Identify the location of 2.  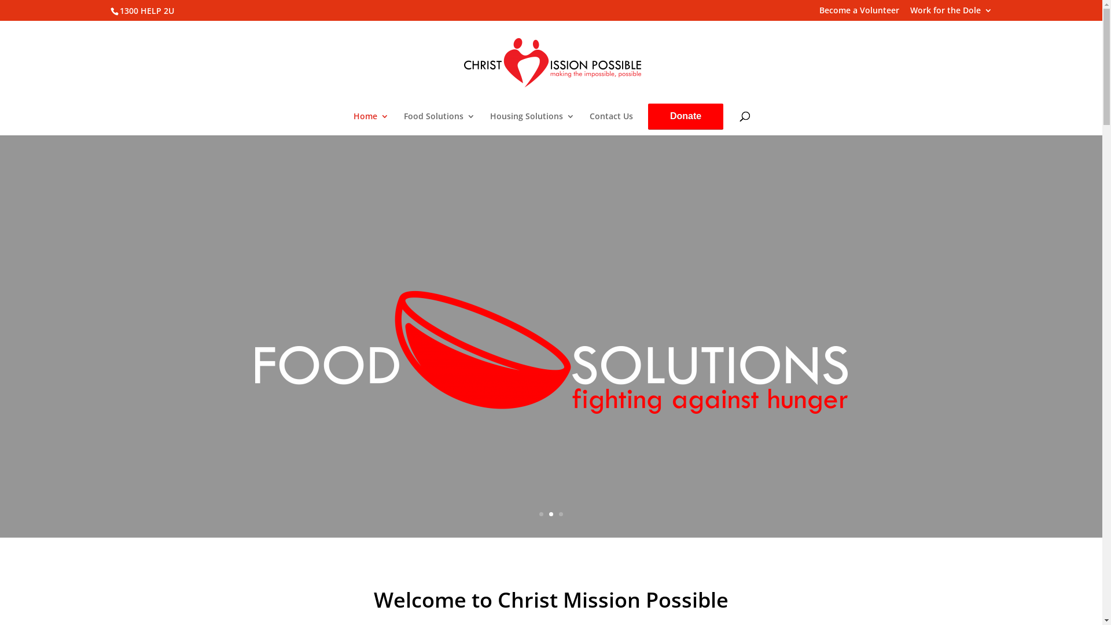
(551, 514).